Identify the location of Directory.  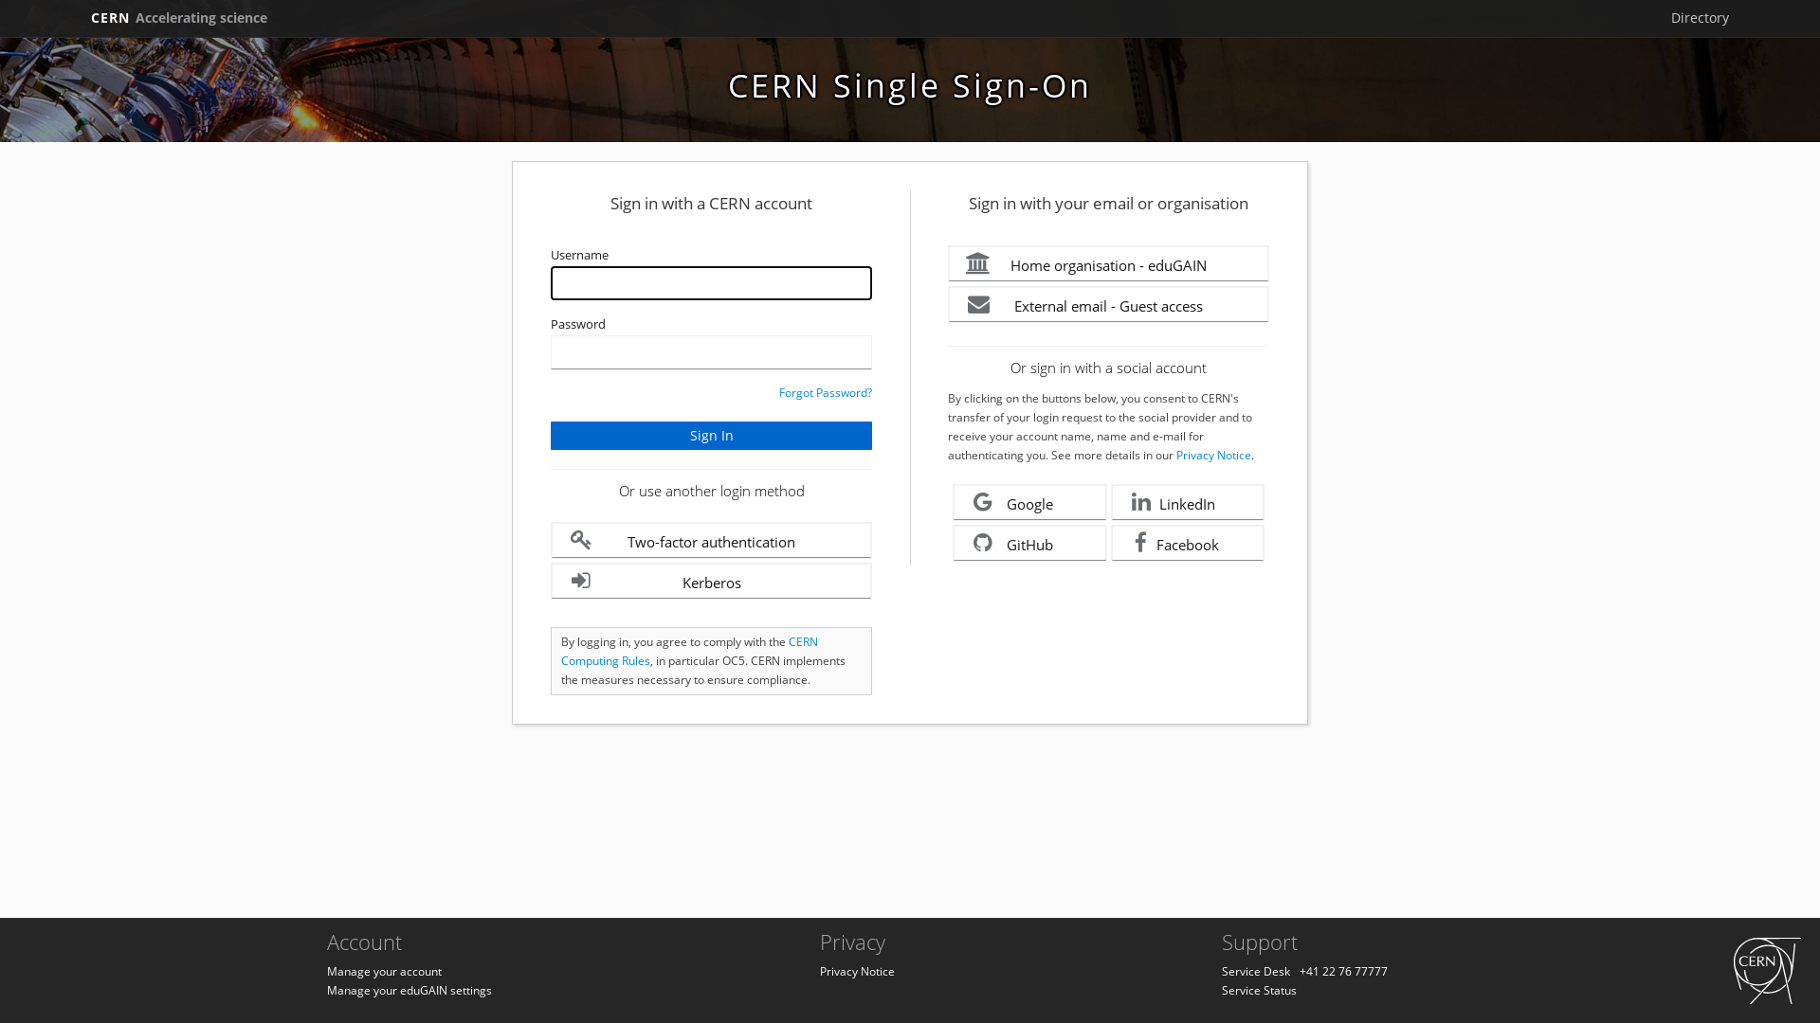
(1701, 18).